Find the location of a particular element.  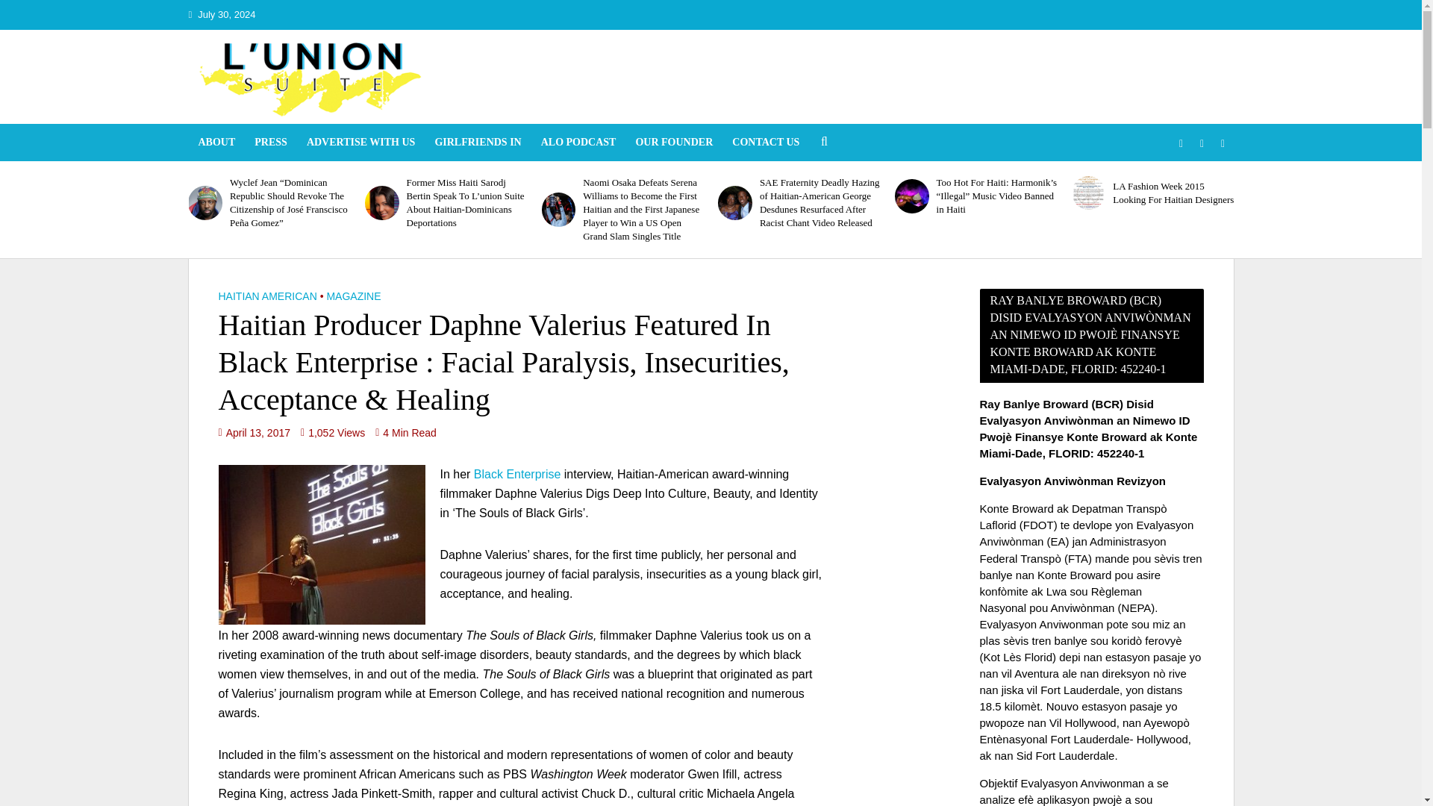

PRESS is located at coordinates (270, 143).